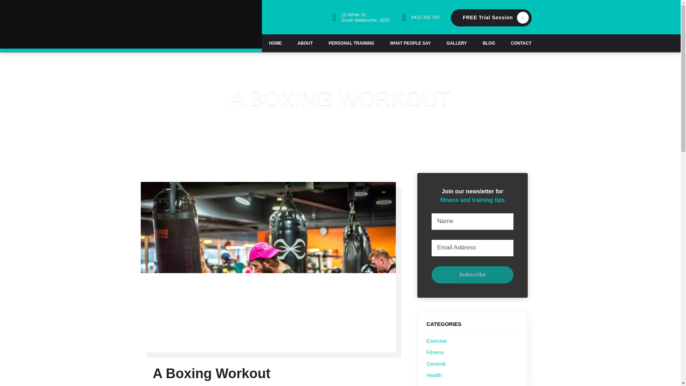  I want to click on General, so click(421, 20).